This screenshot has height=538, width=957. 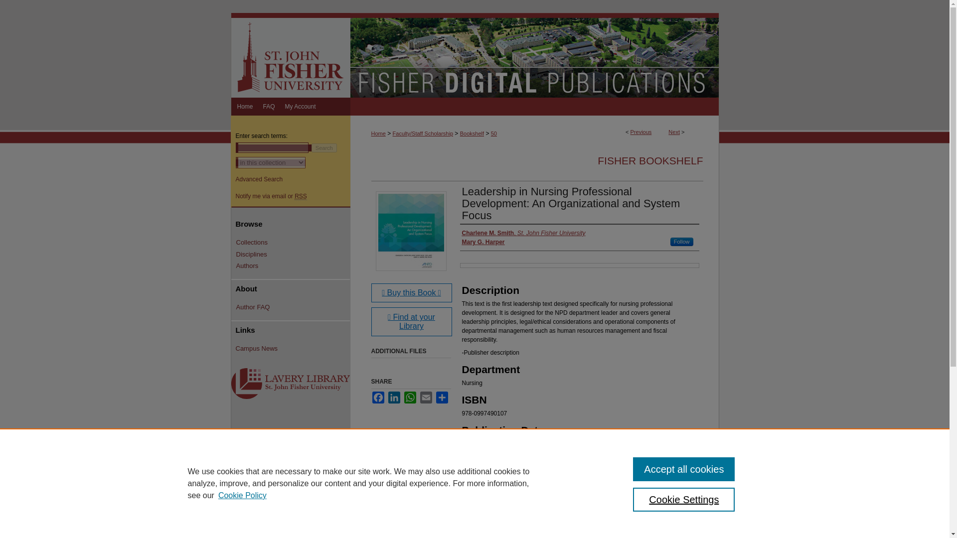 I want to click on Browse by Disciplines, so click(x=293, y=255).